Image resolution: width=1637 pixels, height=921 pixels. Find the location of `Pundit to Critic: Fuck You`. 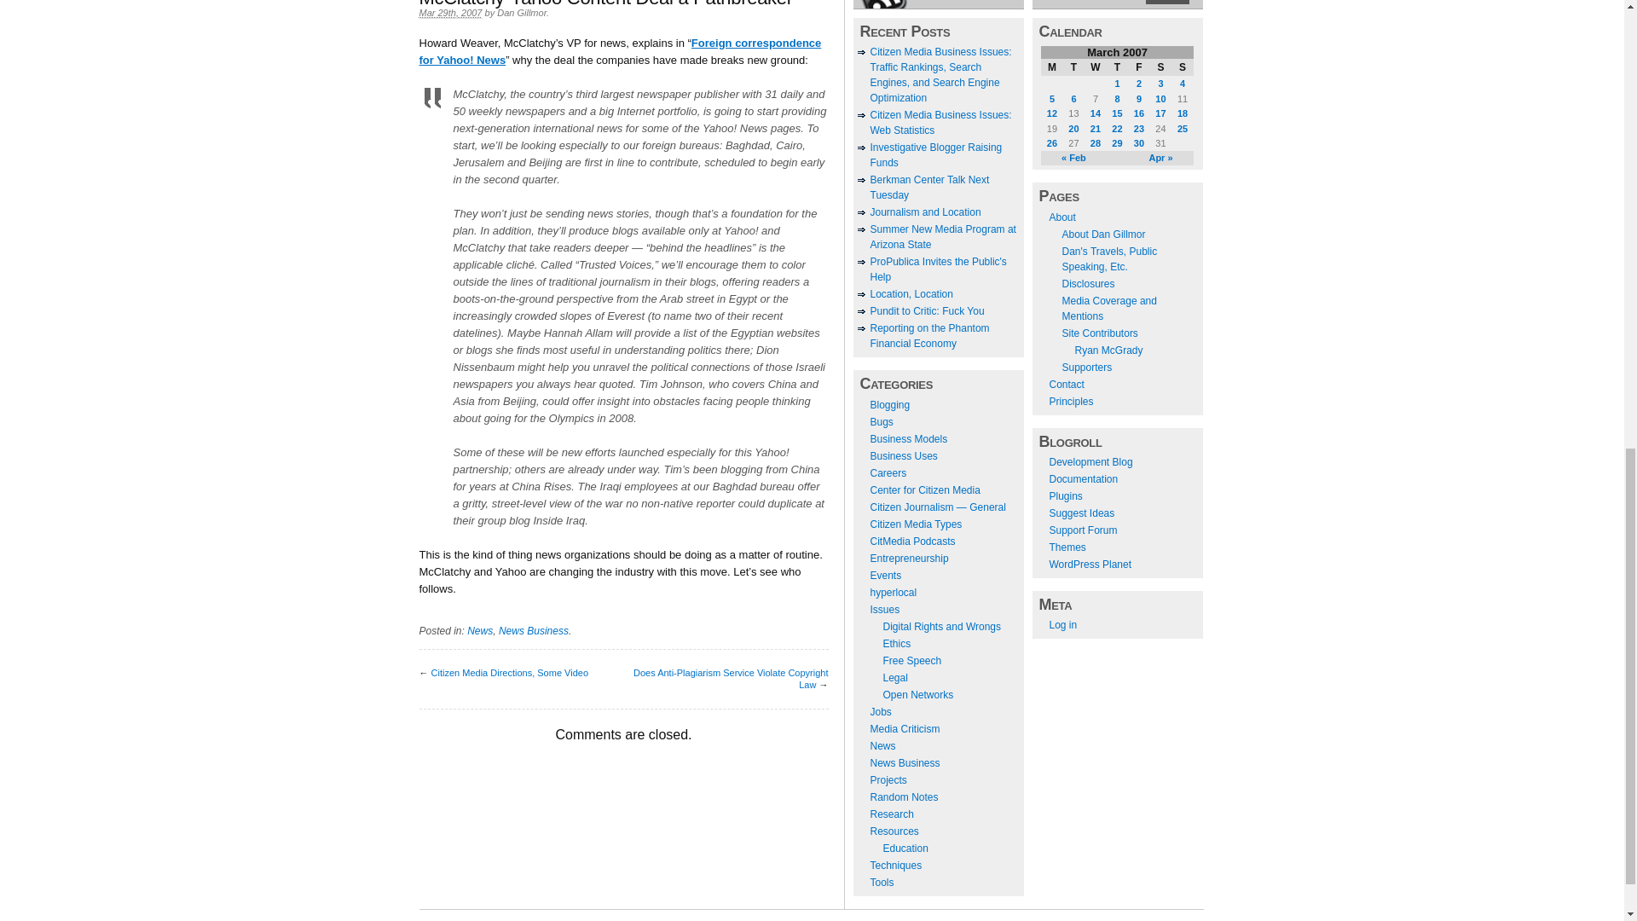

Pundit to Critic: Fuck You is located at coordinates (926, 310).